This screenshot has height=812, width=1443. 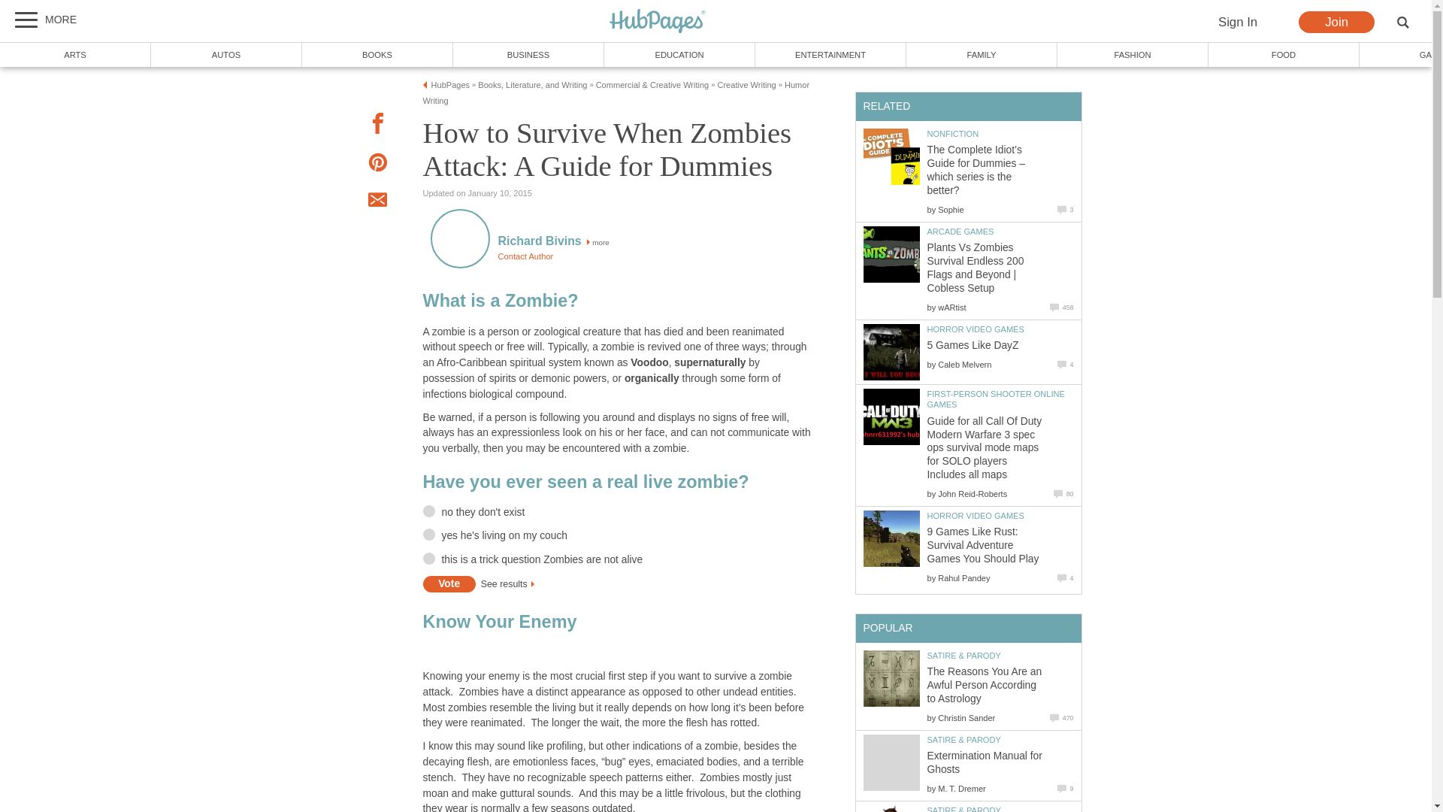 I want to click on BUSINESS, so click(x=528, y=54).